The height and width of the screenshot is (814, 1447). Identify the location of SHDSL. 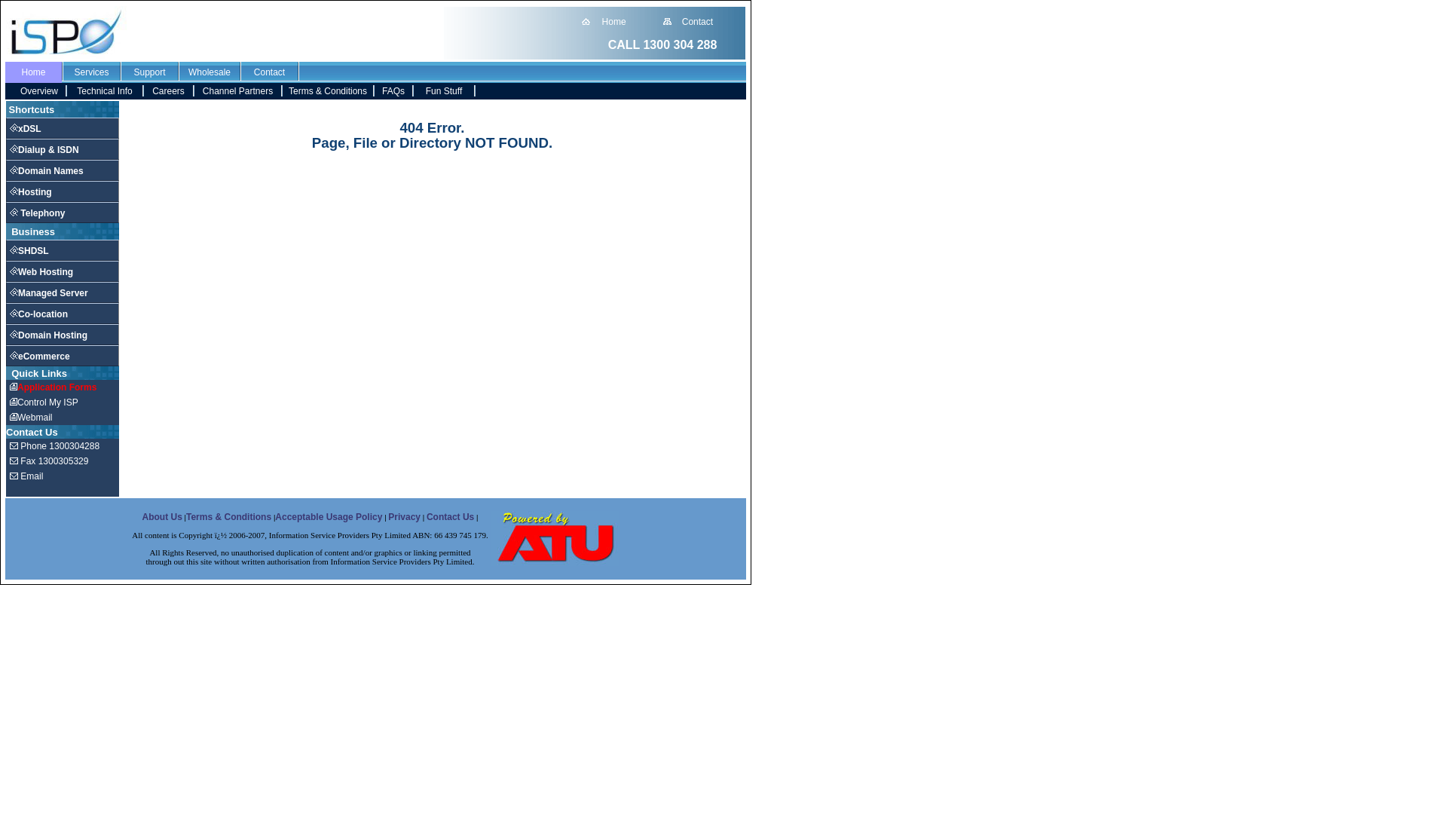
(29, 251).